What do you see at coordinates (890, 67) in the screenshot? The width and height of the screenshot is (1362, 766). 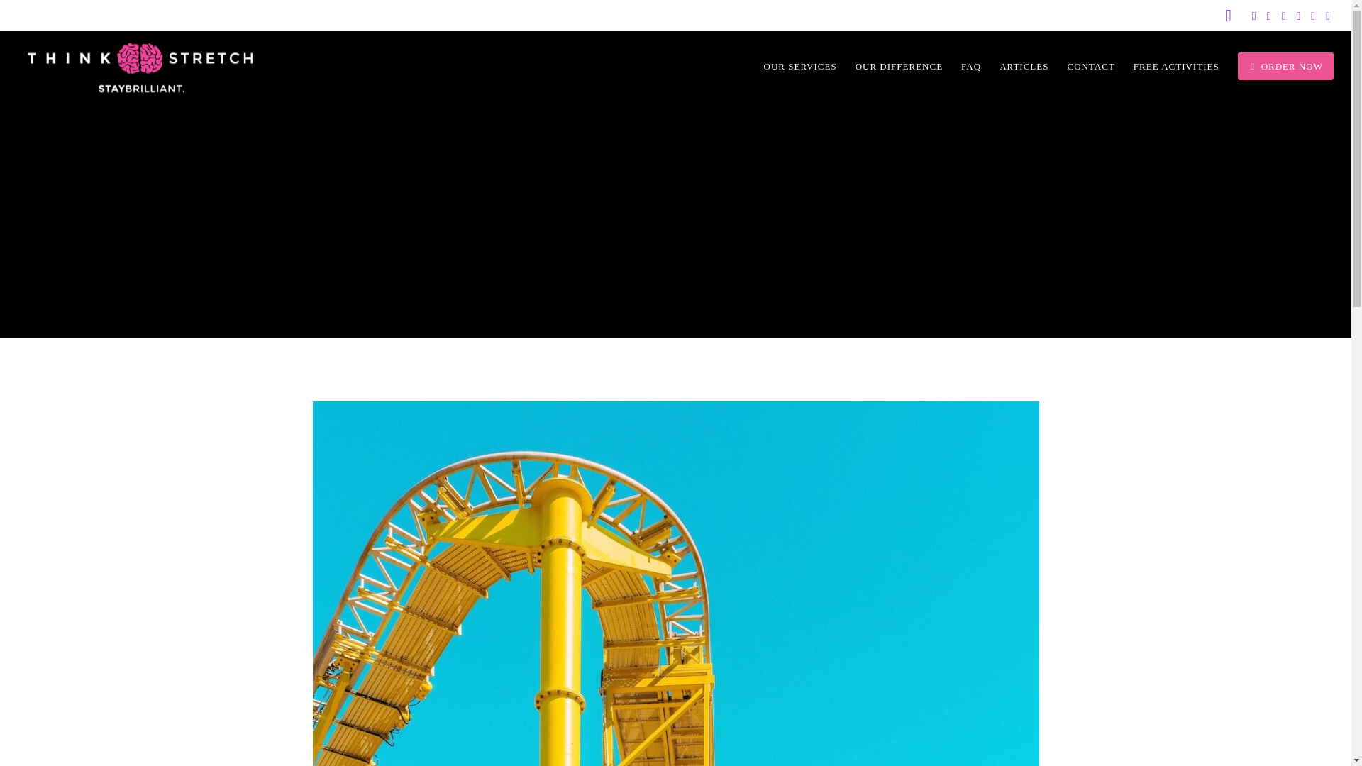 I see `OUR DIFFERENCE` at bounding box center [890, 67].